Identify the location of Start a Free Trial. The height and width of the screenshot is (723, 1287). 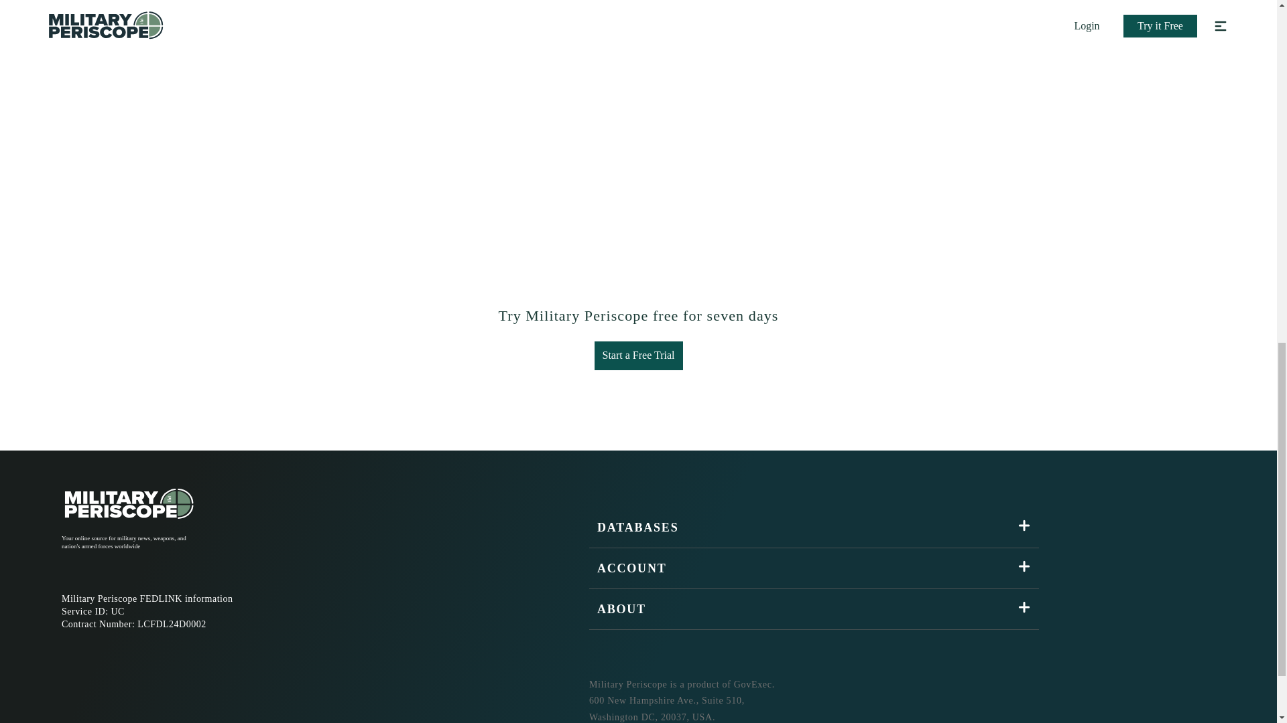
(637, 355).